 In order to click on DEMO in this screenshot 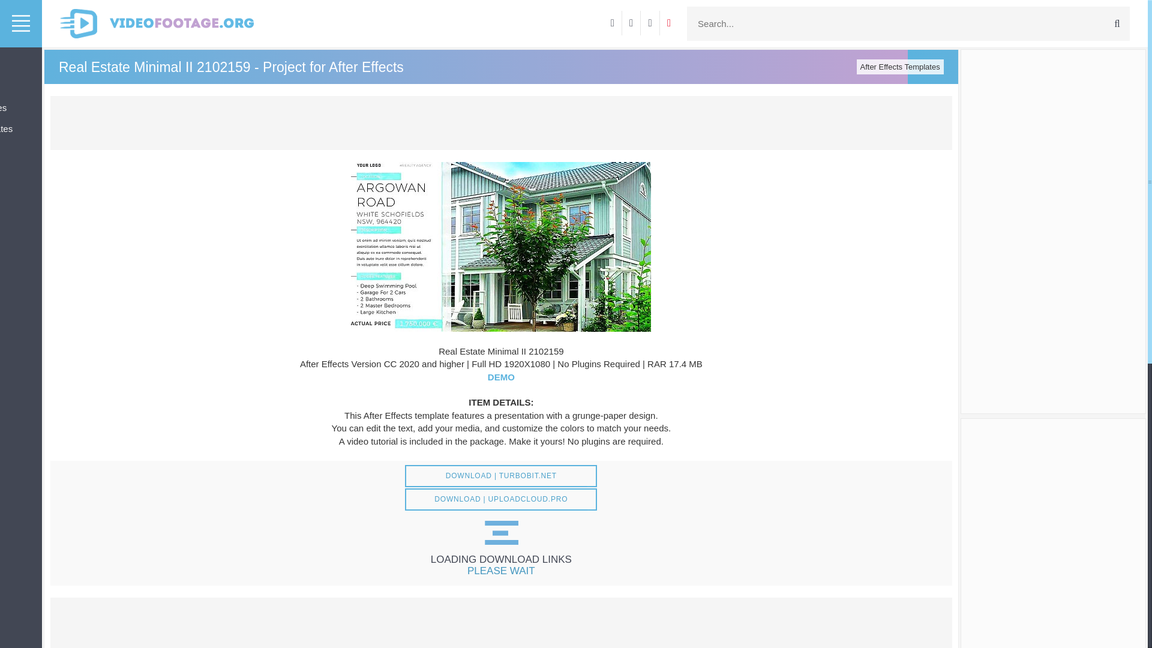, I will do `click(501, 377)`.